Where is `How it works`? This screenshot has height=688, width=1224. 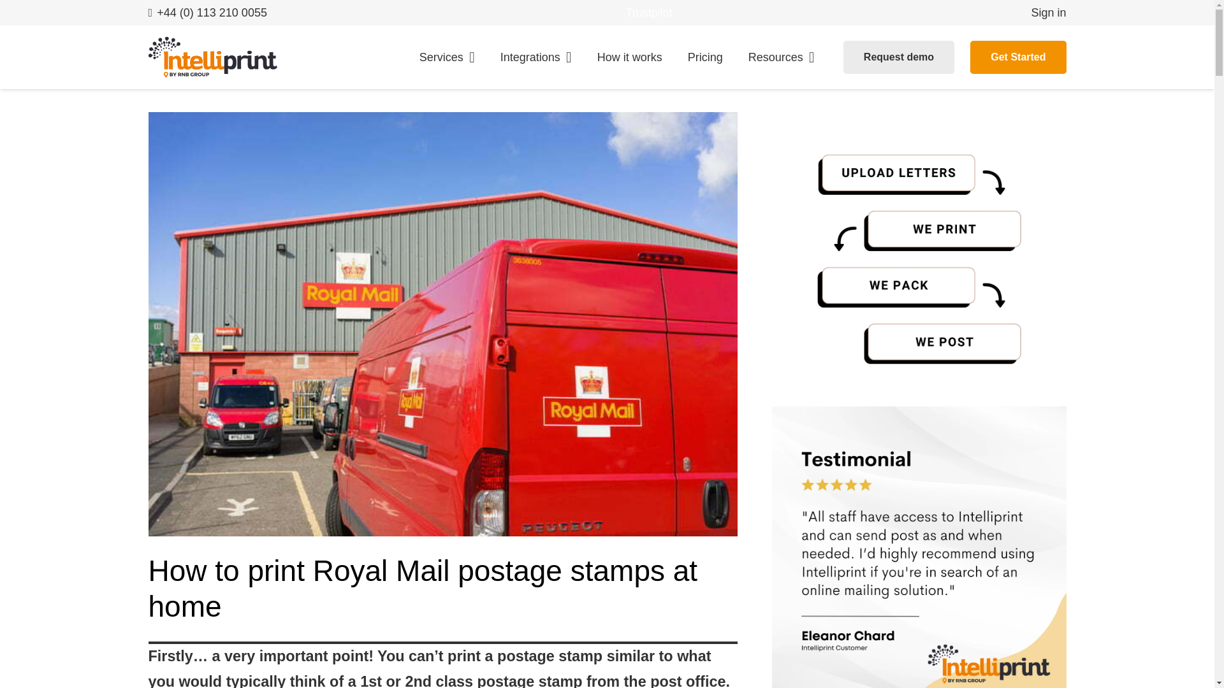 How it works is located at coordinates (630, 57).